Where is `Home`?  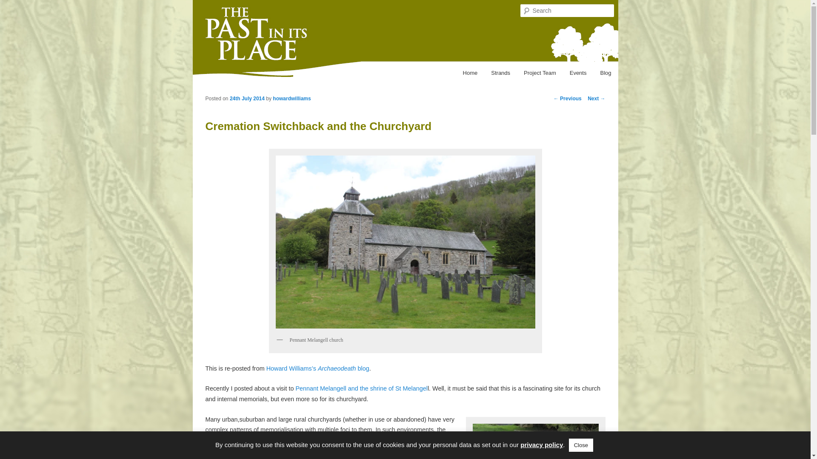
Home is located at coordinates (470, 73).